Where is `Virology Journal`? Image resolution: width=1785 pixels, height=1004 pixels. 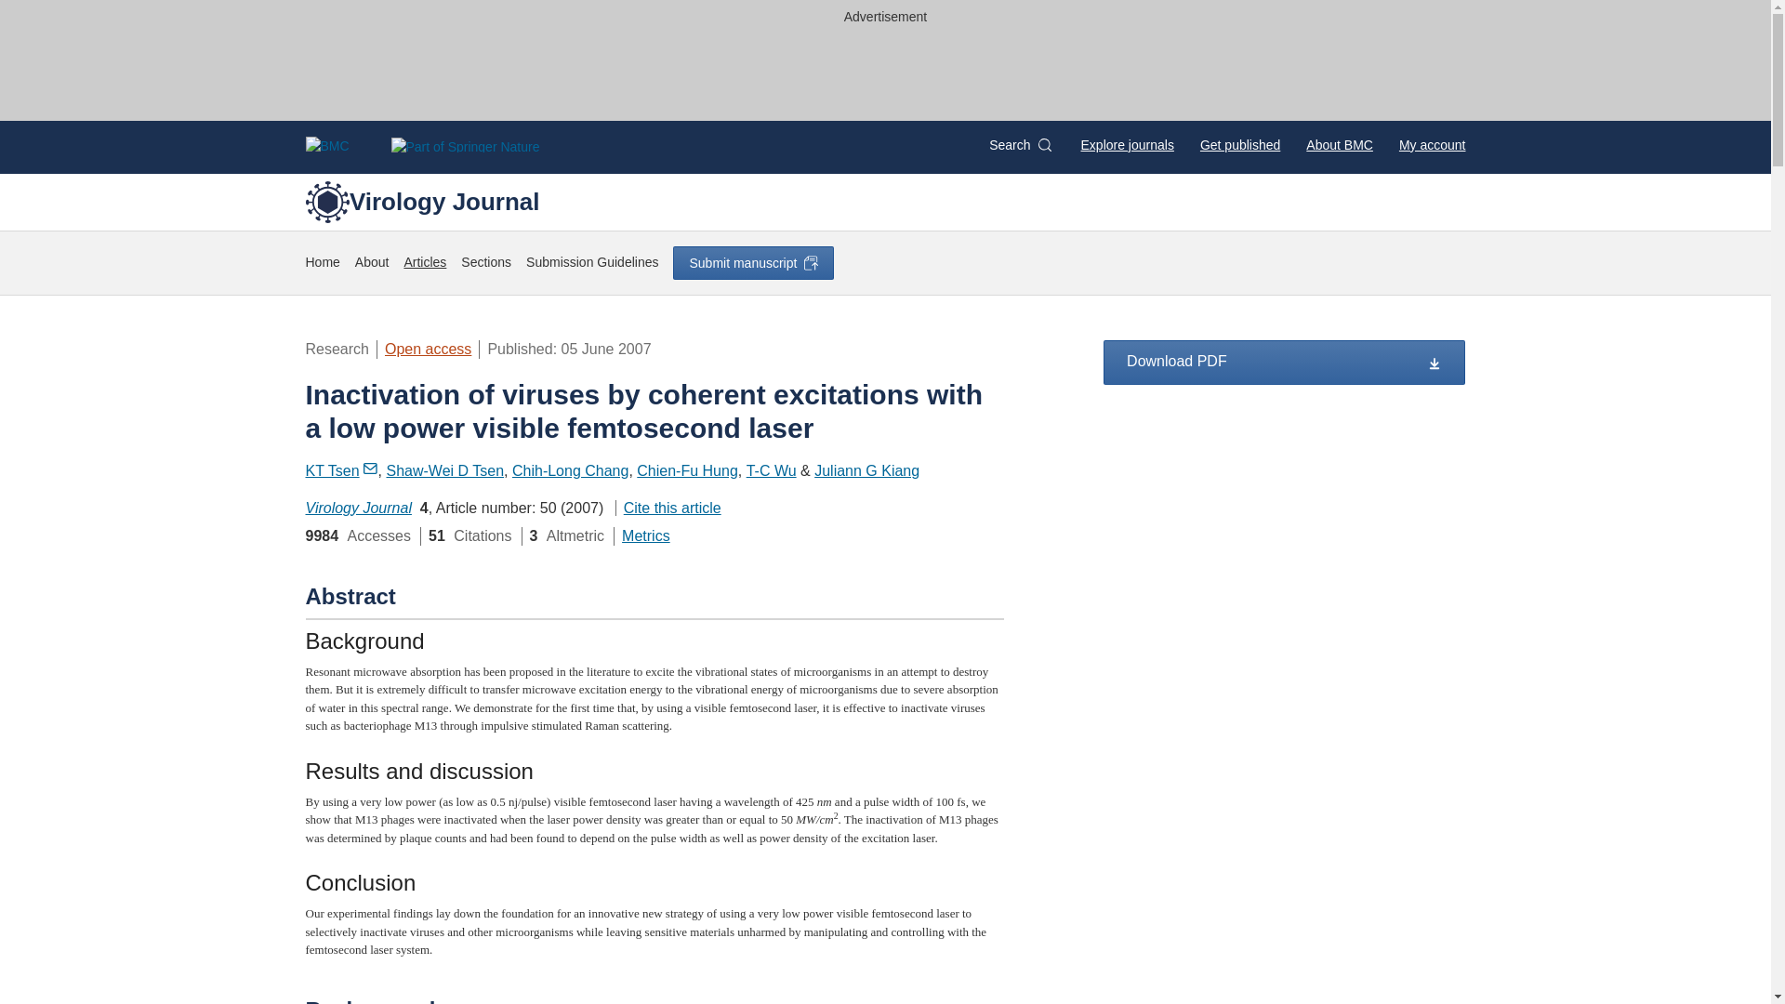
Virology Journal is located at coordinates (422, 201).